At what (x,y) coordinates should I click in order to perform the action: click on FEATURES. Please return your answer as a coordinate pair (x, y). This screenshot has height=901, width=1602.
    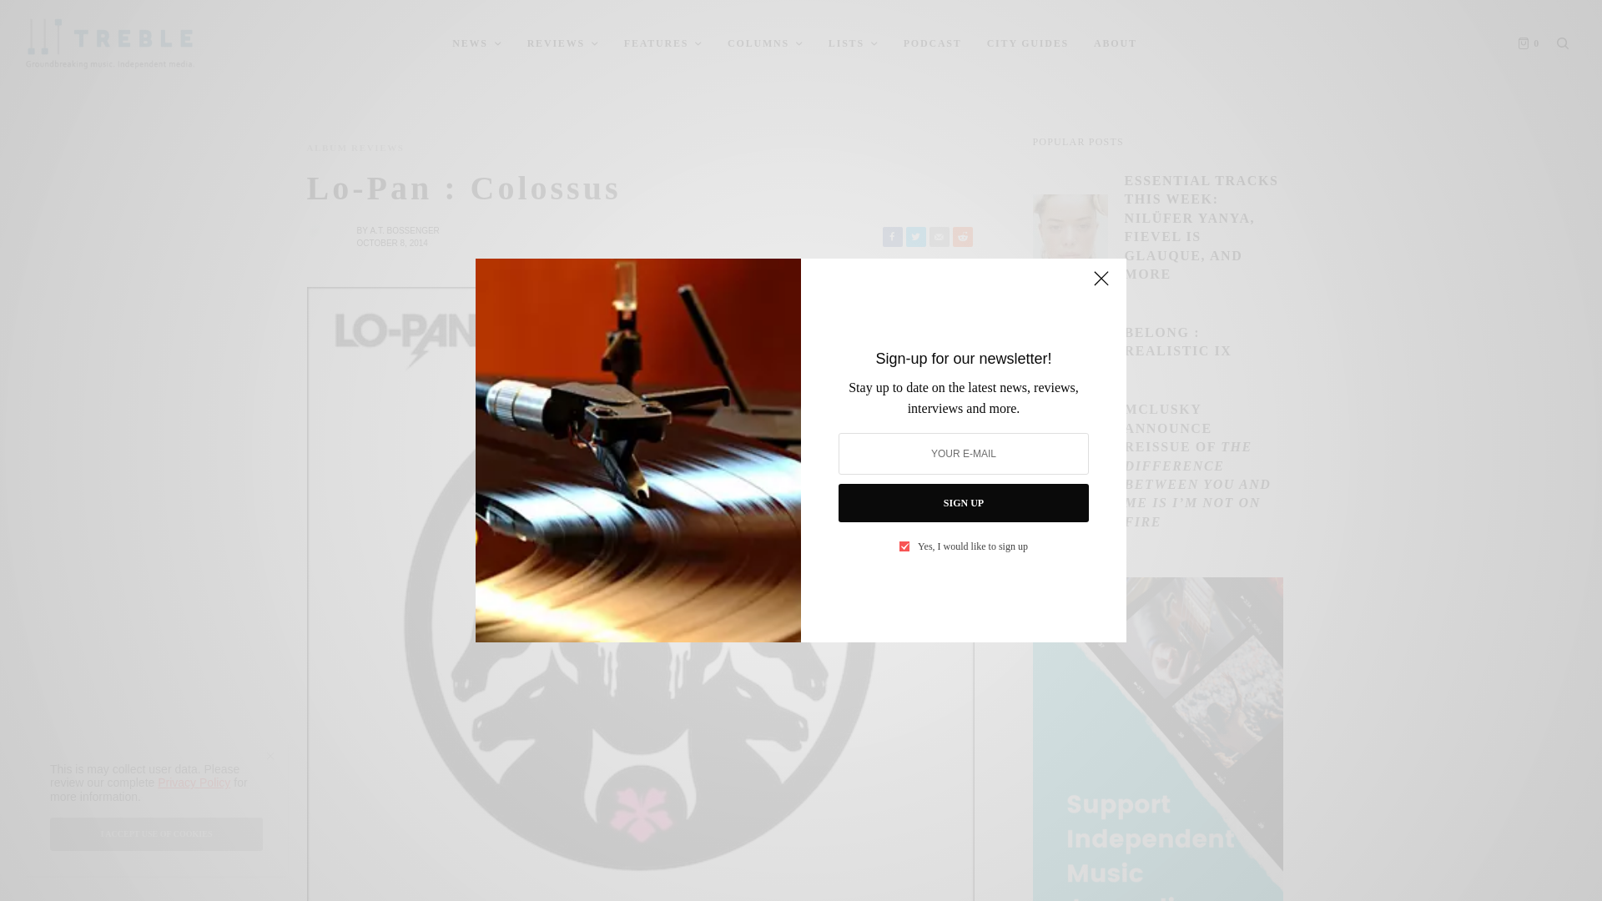
    Looking at the image, I should click on (663, 43).